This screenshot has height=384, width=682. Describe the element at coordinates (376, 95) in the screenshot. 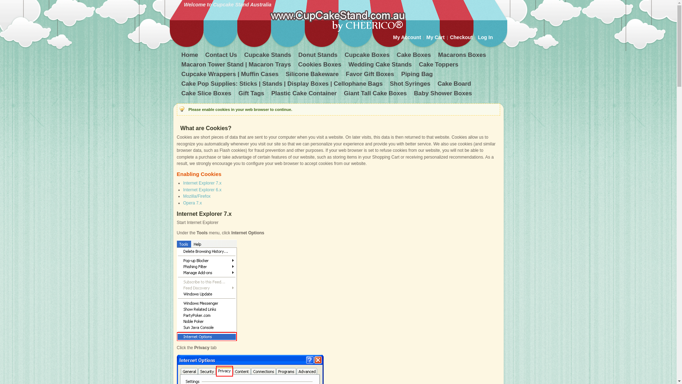

I see `Giant Tall Cake Boxes` at that location.